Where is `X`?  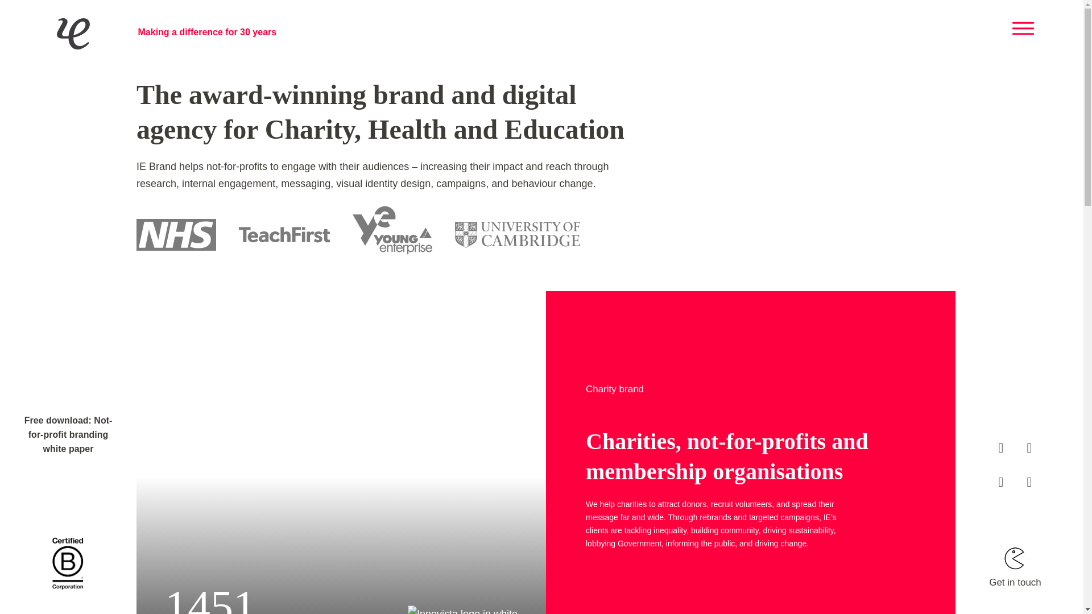 X is located at coordinates (1023, 28).